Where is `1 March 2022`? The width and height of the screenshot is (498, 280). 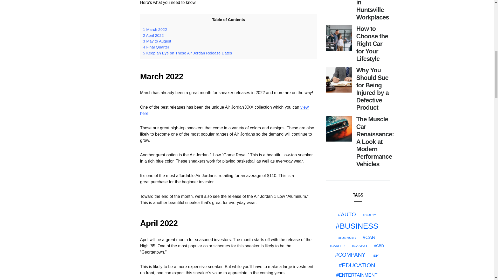
1 March 2022 is located at coordinates (155, 29).